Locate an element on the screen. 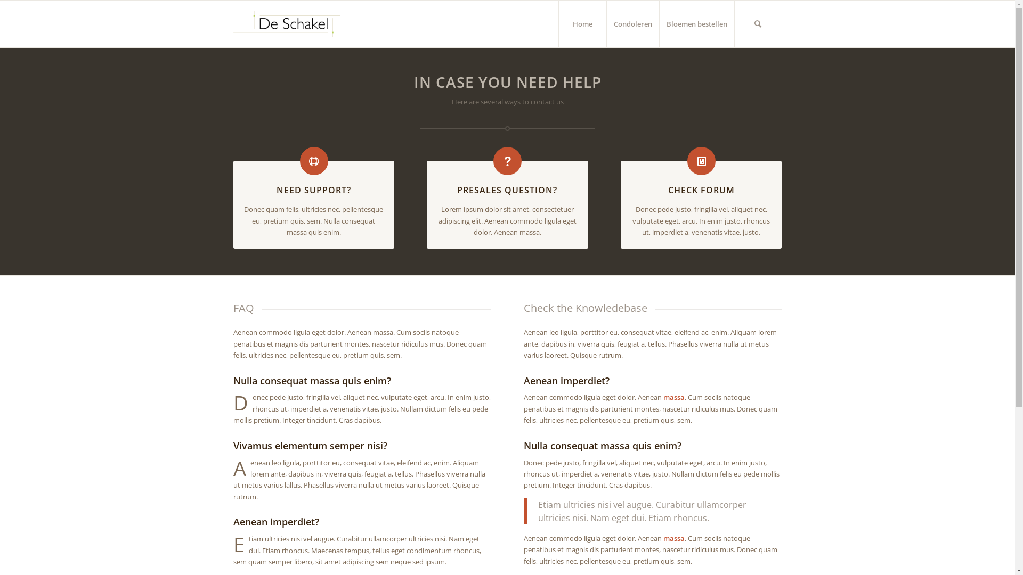  Home is located at coordinates (582, 24).